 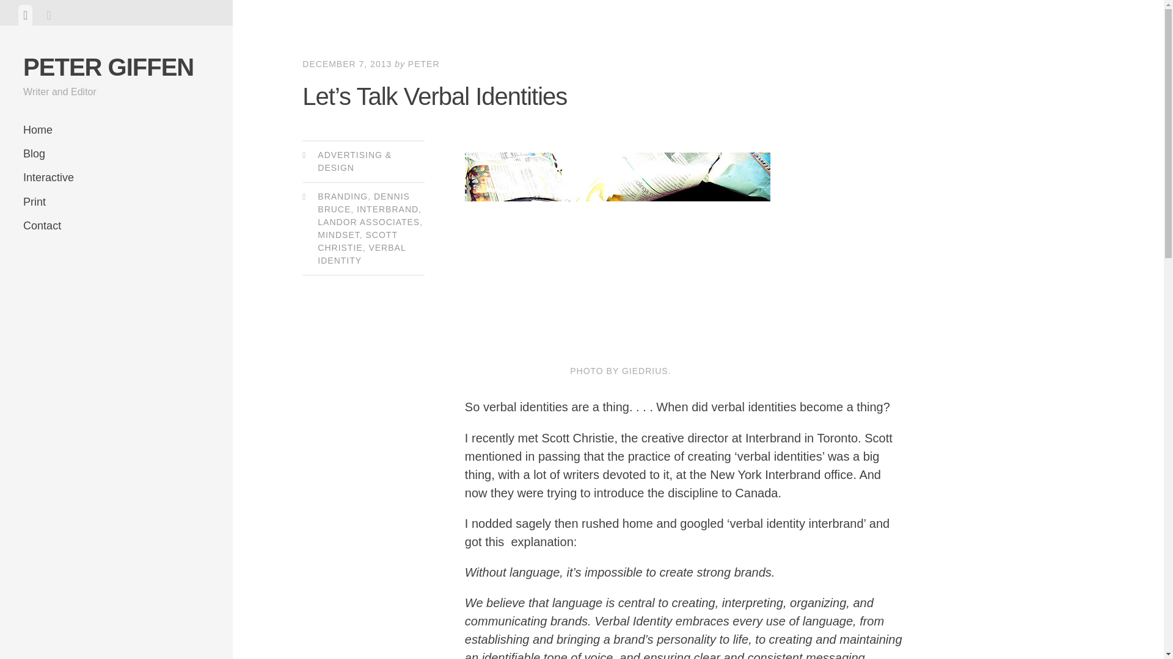 I want to click on Blog, so click(x=116, y=154).